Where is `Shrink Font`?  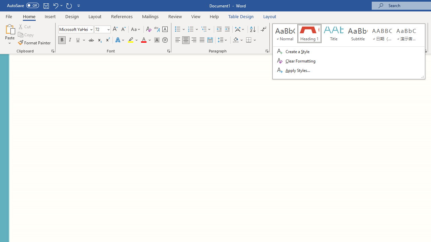 Shrink Font is located at coordinates (123, 30).